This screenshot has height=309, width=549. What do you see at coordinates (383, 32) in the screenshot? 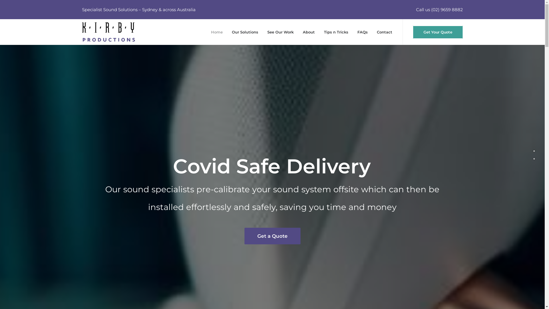
I see `Contact` at bounding box center [383, 32].